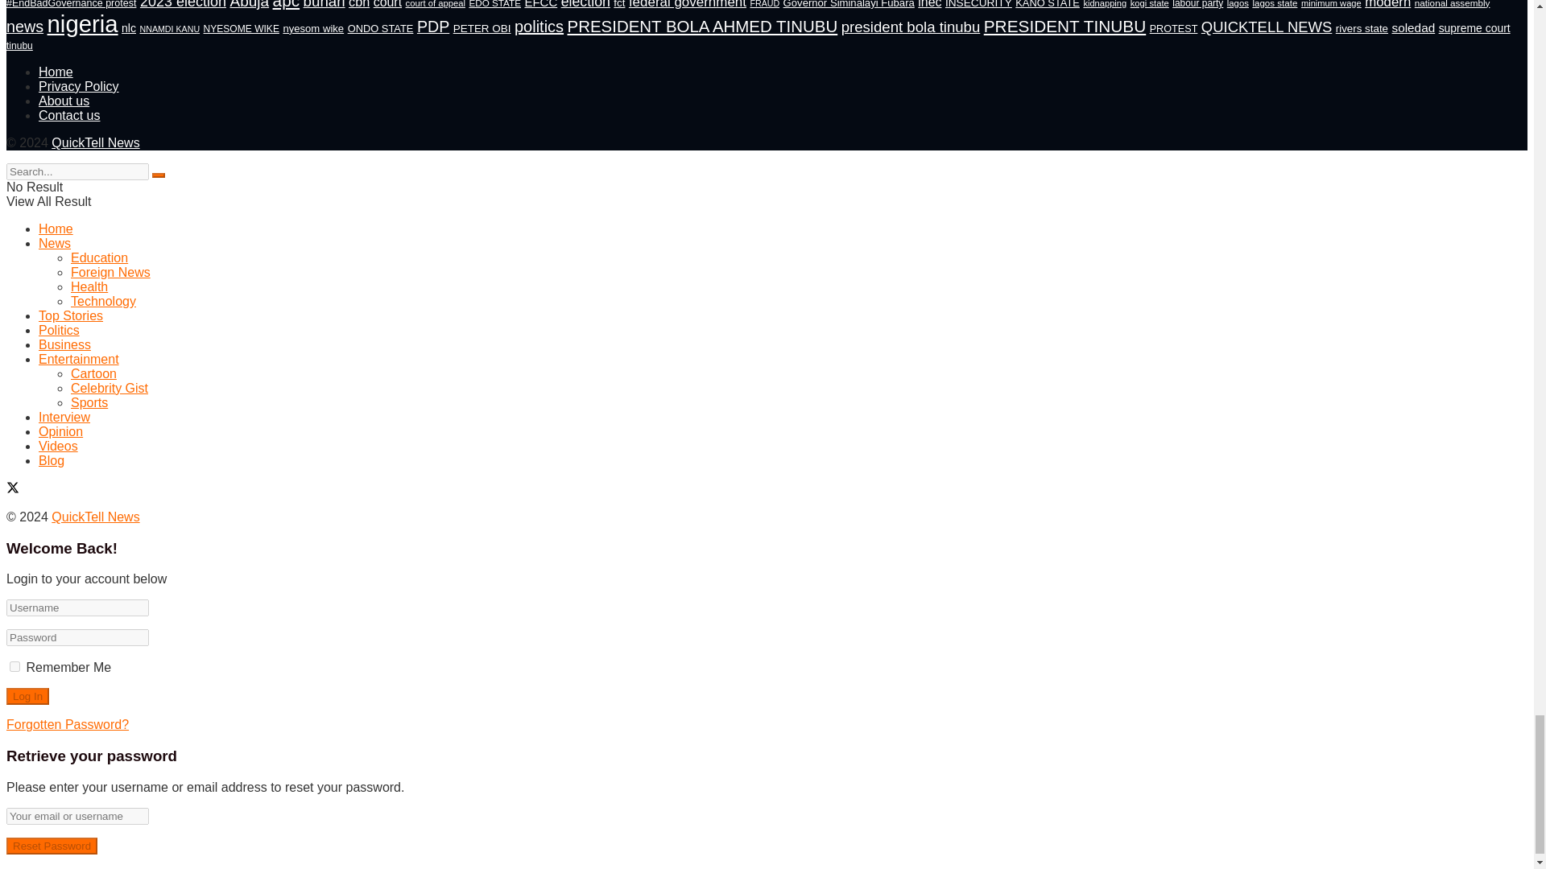 This screenshot has width=1546, height=869. Describe the element at coordinates (27, 696) in the screenshot. I see `Log In` at that location.